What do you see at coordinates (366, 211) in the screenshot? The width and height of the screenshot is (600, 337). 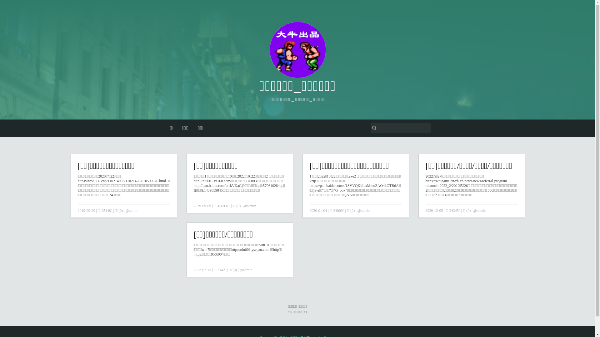 I see `admin` at bounding box center [366, 211].